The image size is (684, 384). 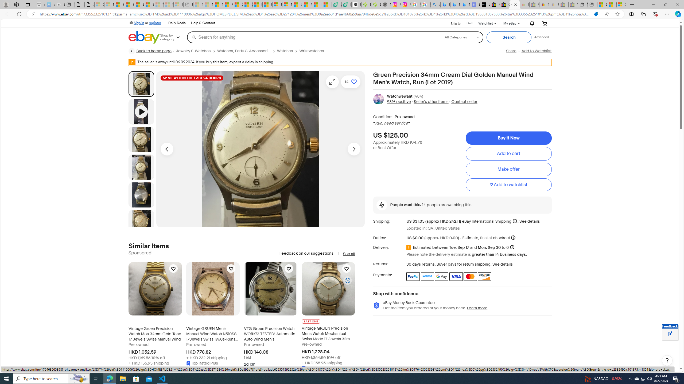 What do you see at coordinates (484, 276) in the screenshot?
I see `Discover` at bounding box center [484, 276].